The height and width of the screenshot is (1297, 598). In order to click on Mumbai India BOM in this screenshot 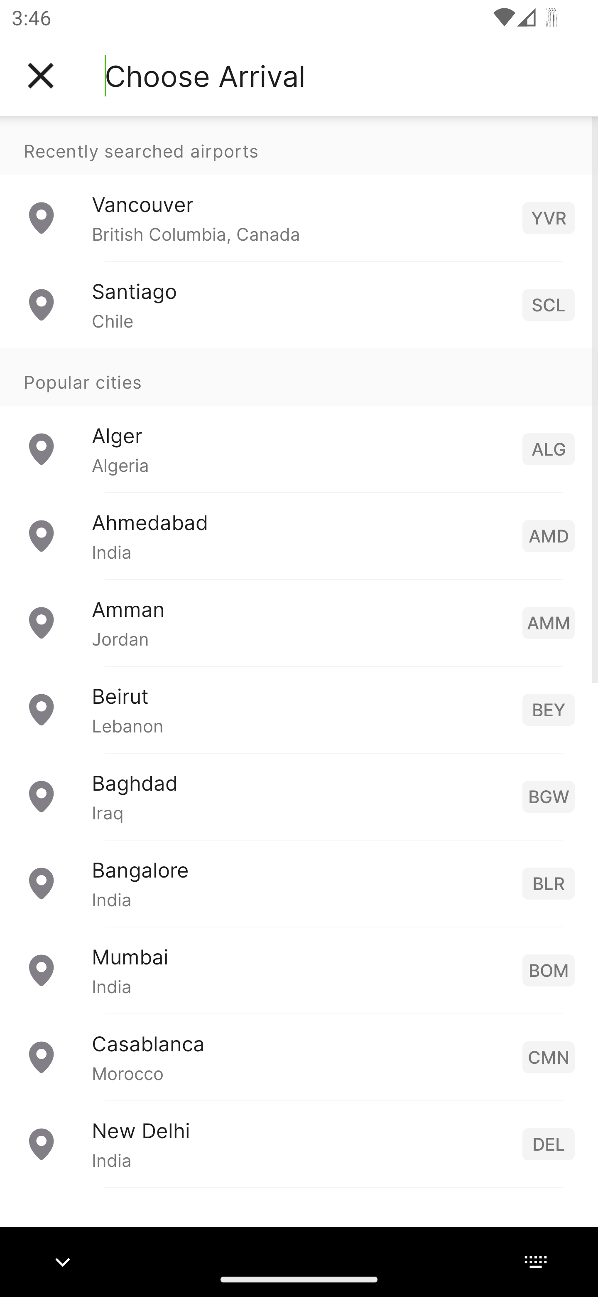, I will do `click(299, 969)`.